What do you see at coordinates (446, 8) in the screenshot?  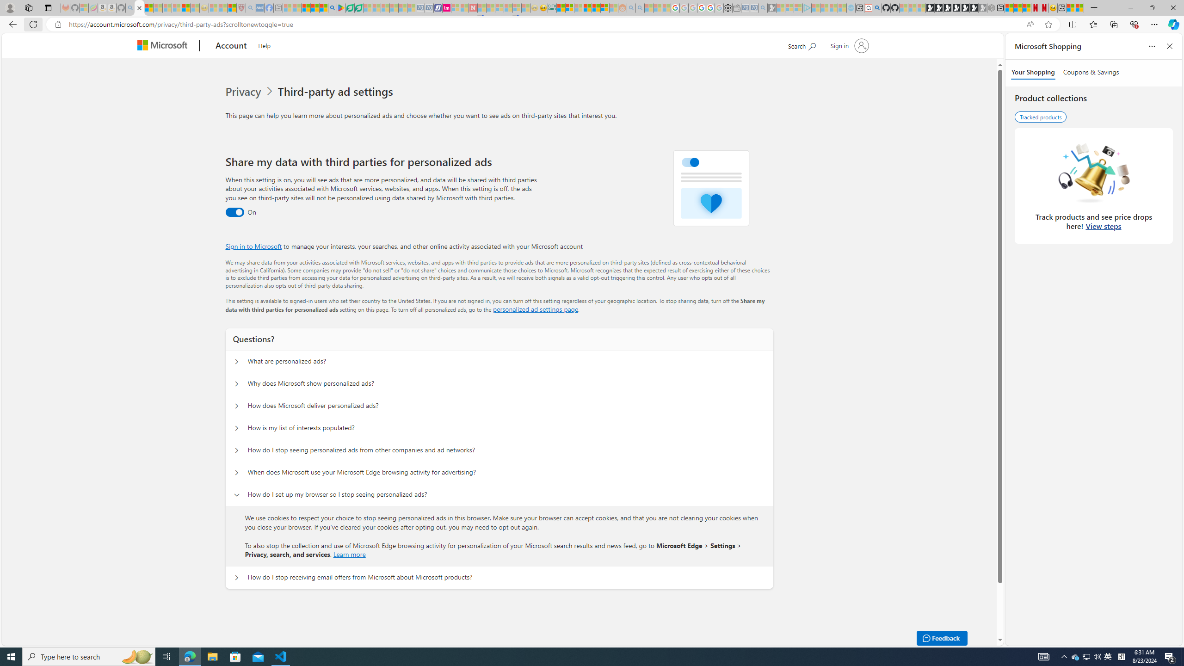 I see `Jobs - lastminute.com Investor Portal` at bounding box center [446, 8].